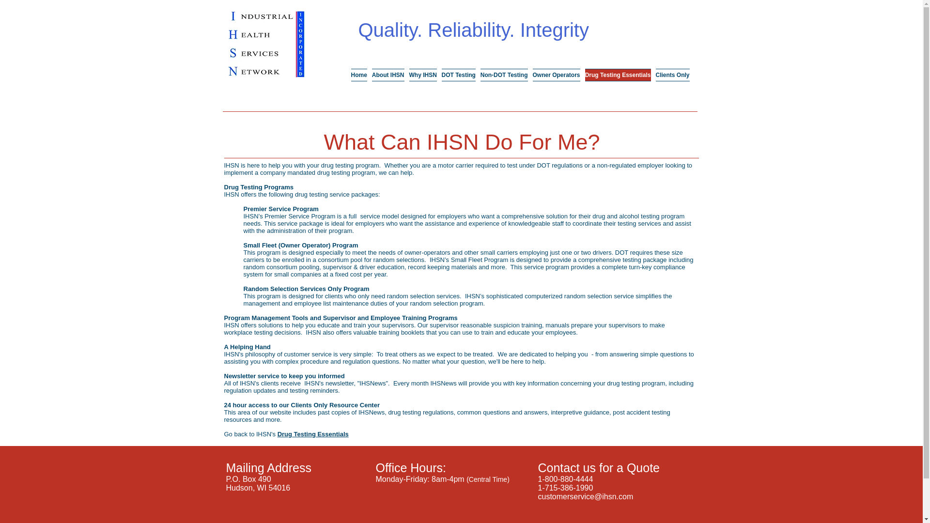 This screenshot has height=523, width=930. Describe the element at coordinates (617, 75) in the screenshot. I see `Drug Testing Essentials` at that location.